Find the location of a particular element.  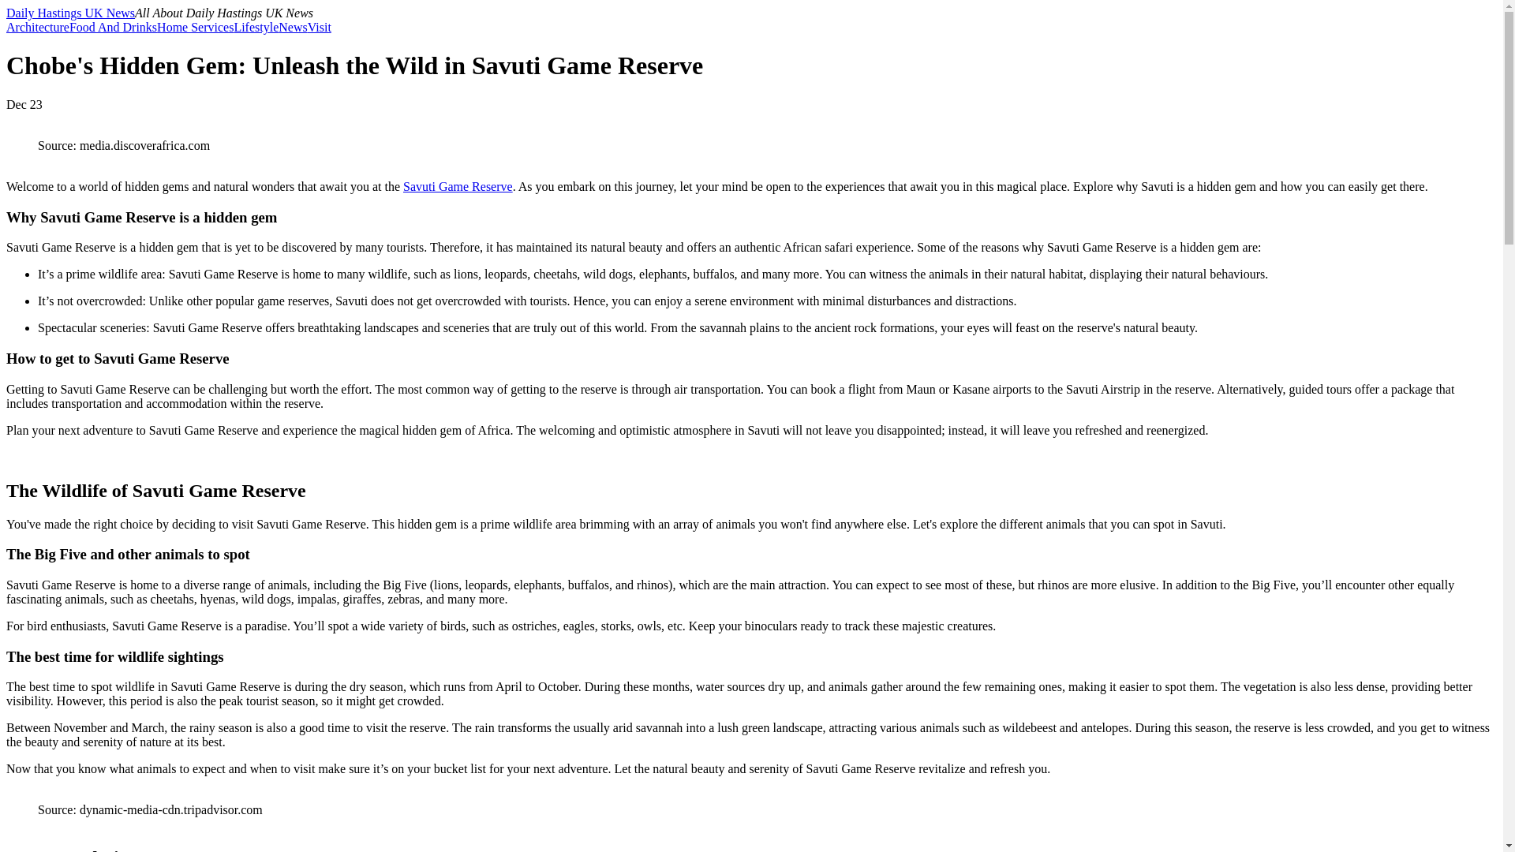

Daily Hastings UK News is located at coordinates (69, 13).